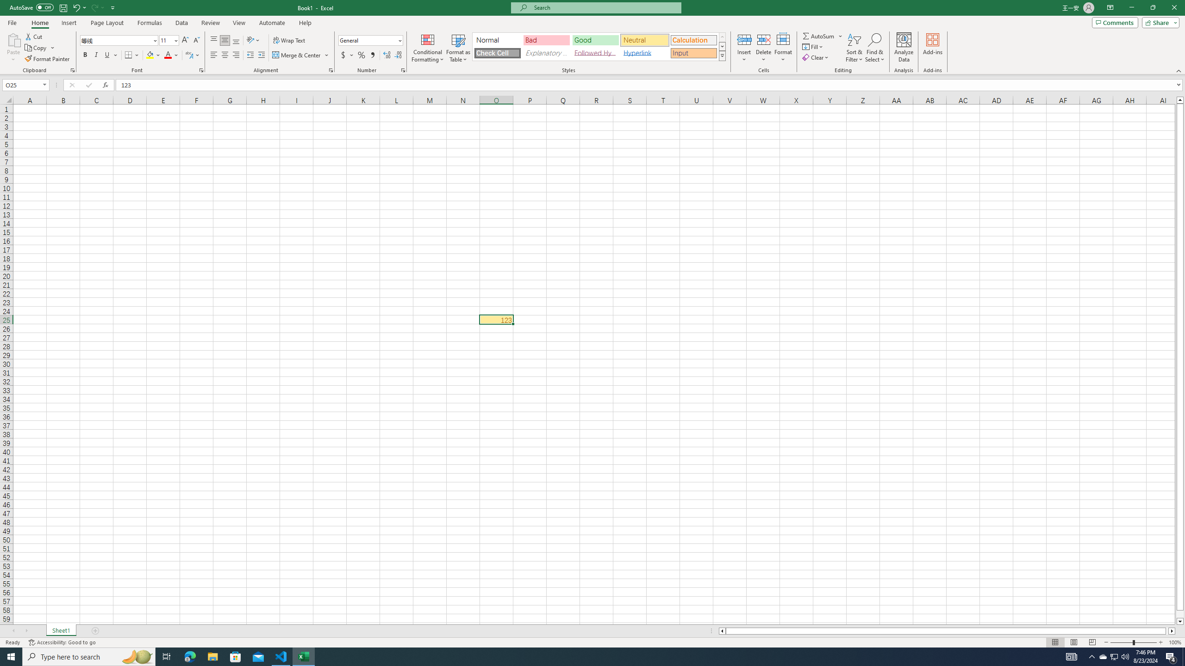  I want to click on Orientation, so click(253, 41).